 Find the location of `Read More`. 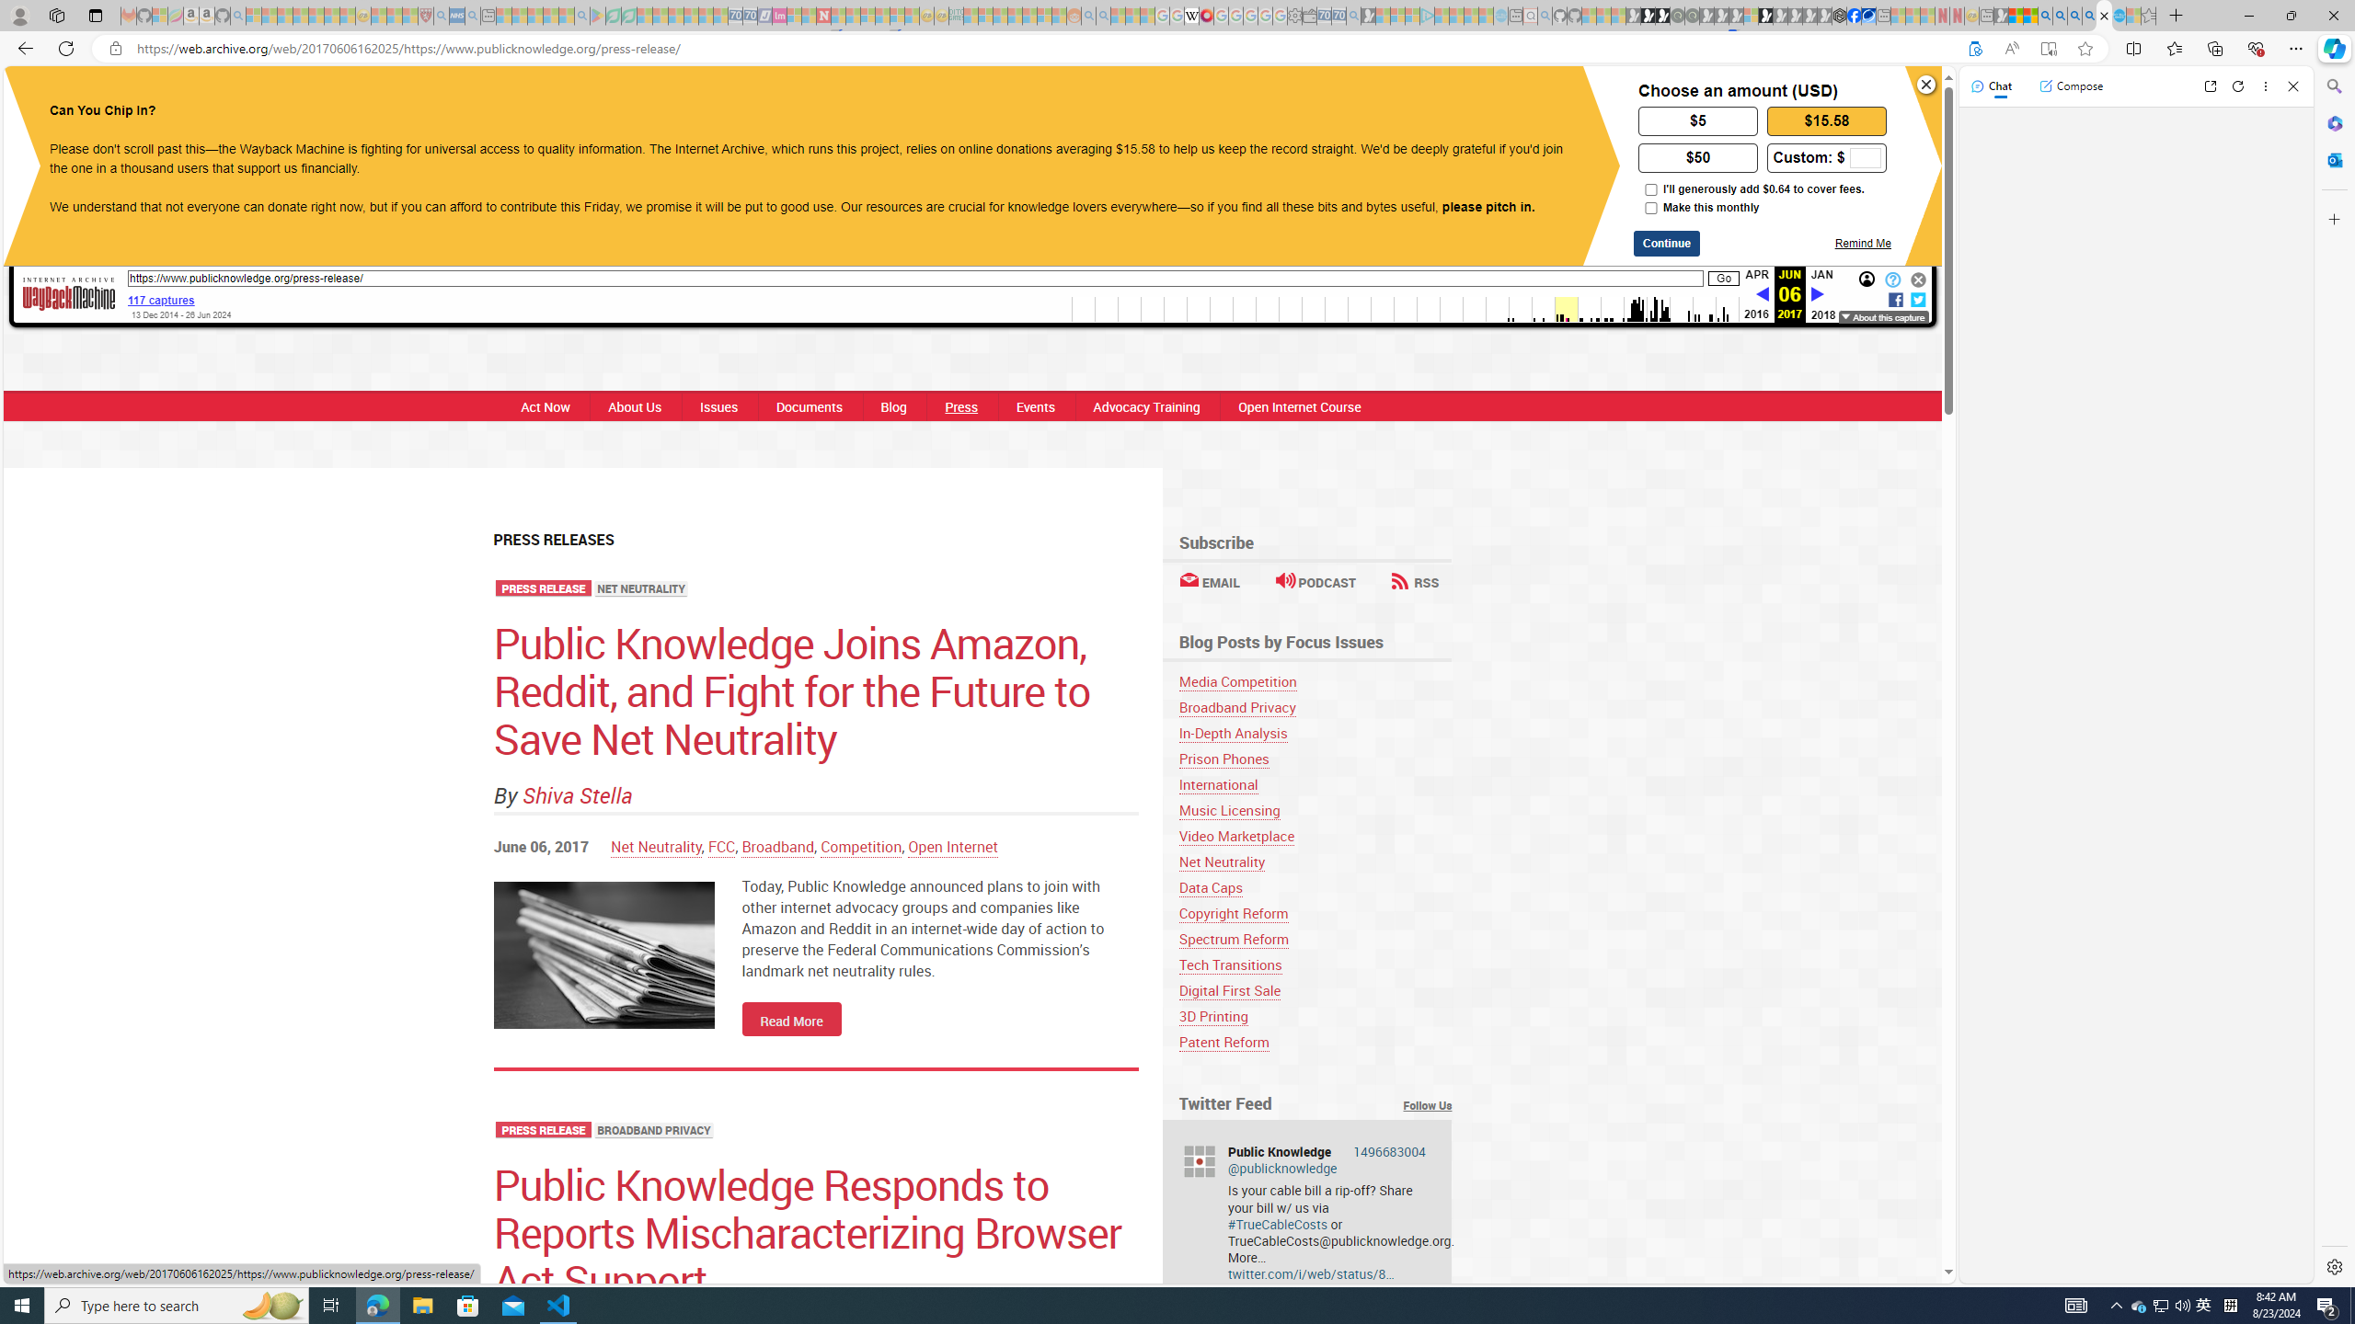

Read More is located at coordinates (791, 1019).